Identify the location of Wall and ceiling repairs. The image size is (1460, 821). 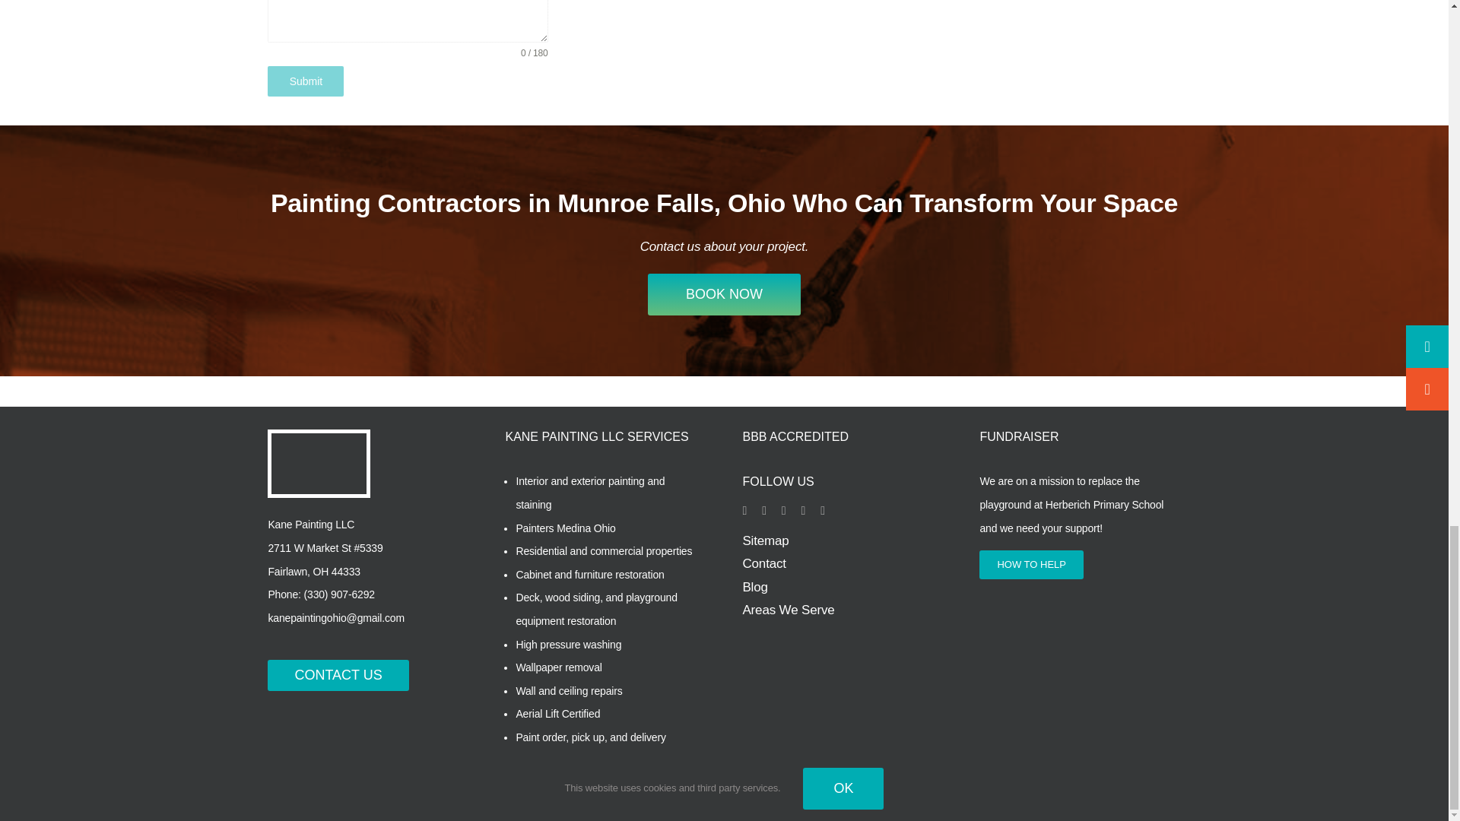
(568, 690).